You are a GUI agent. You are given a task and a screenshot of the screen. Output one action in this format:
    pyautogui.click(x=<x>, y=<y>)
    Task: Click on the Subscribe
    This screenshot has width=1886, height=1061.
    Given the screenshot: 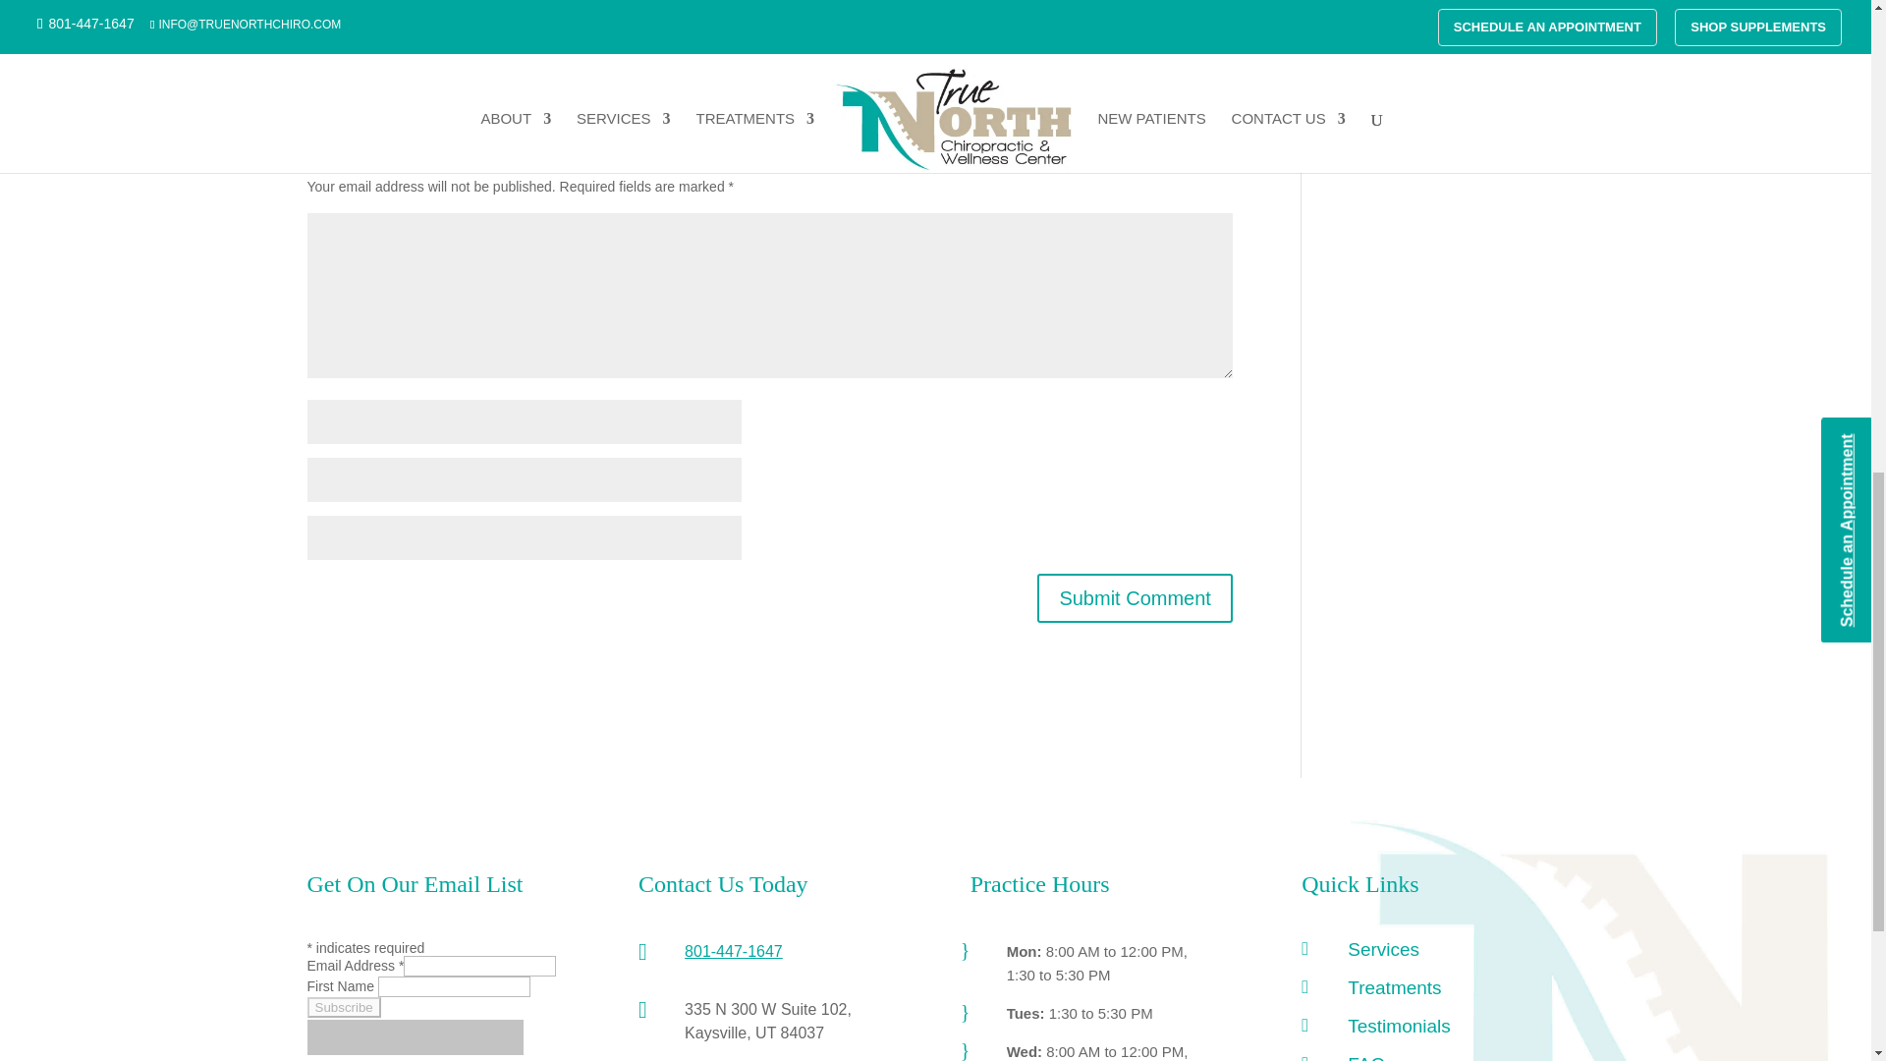 What is the action you would take?
    pyautogui.click(x=343, y=1007)
    